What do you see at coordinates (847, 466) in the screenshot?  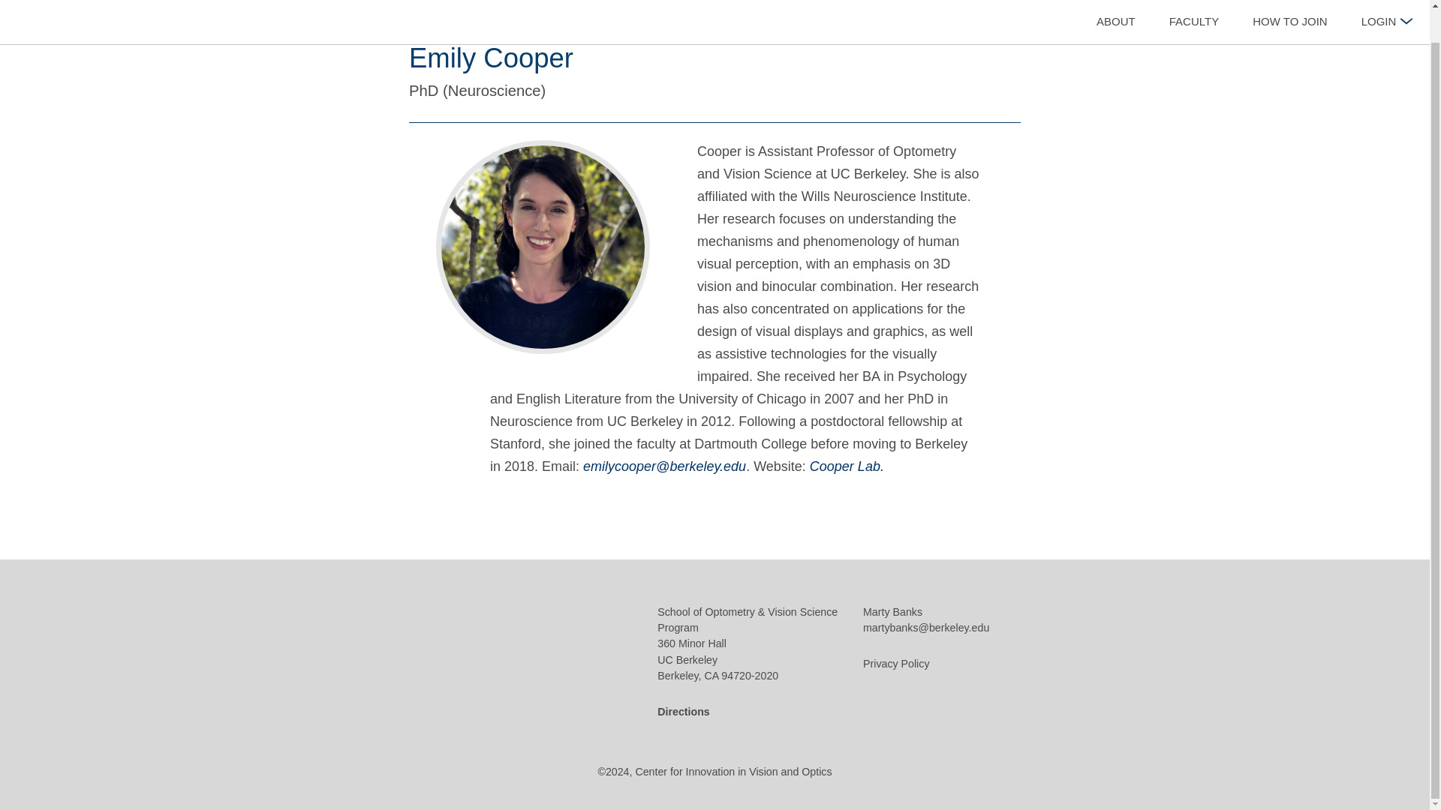 I see `Cooper Lab.` at bounding box center [847, 466].